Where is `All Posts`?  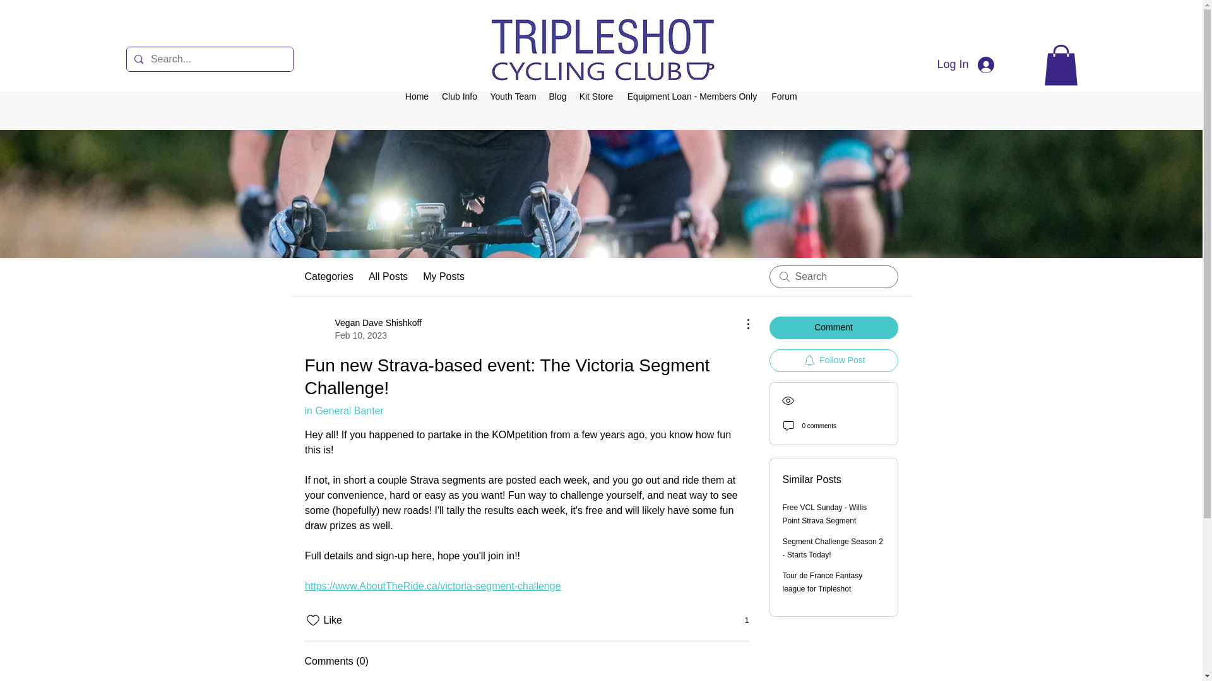
All Posts is located at coordinates (417, 96).